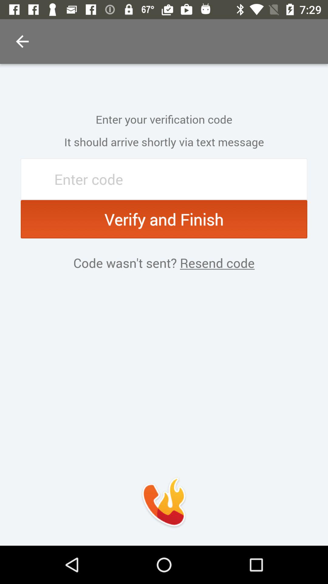  I want to click on turn off the item to the right of the code wasn t item, so click(216, 263).